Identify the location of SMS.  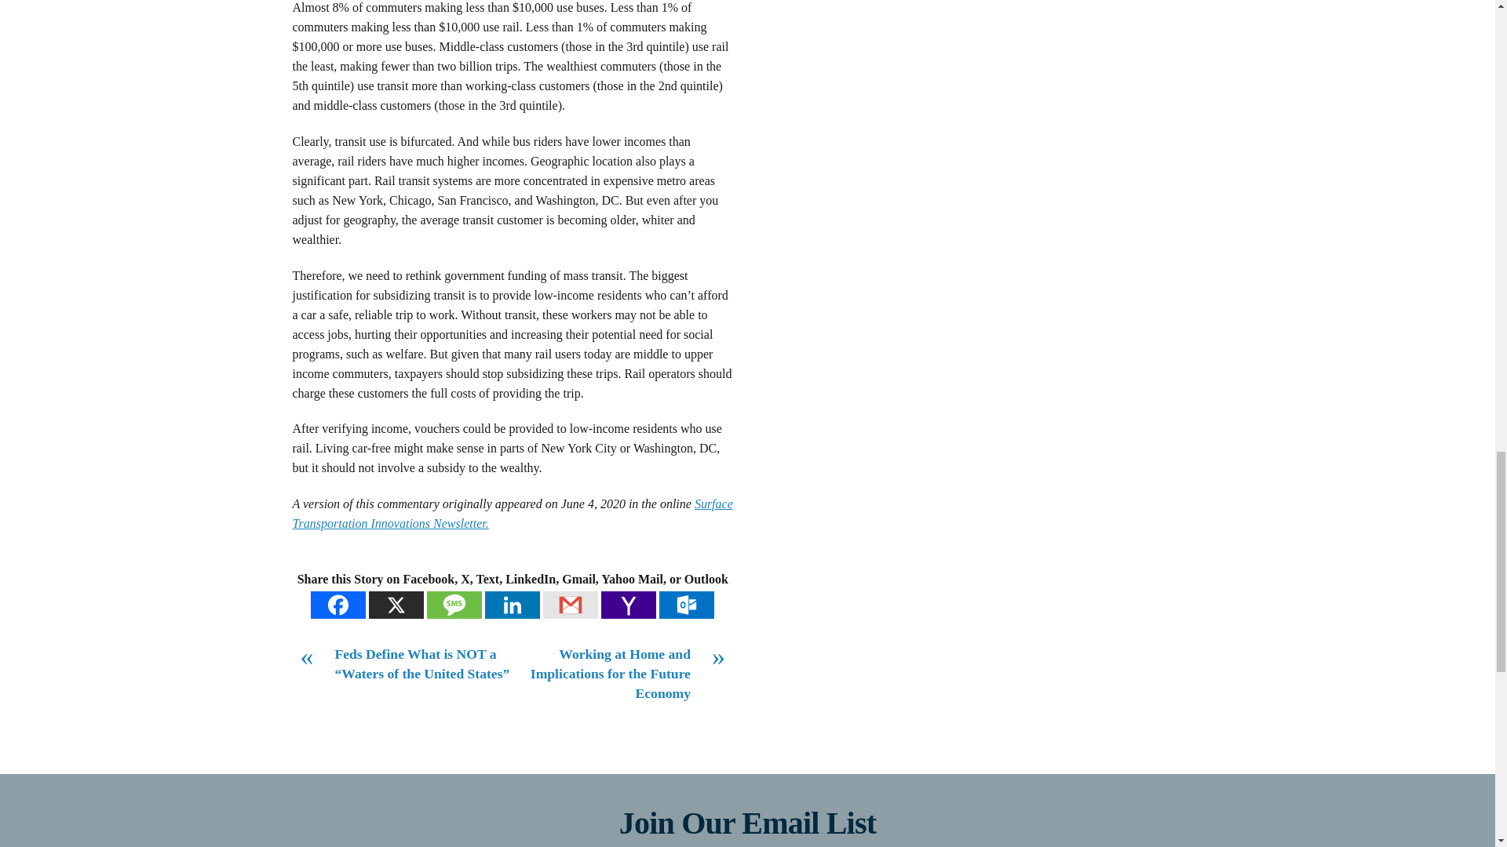
(454, 605).